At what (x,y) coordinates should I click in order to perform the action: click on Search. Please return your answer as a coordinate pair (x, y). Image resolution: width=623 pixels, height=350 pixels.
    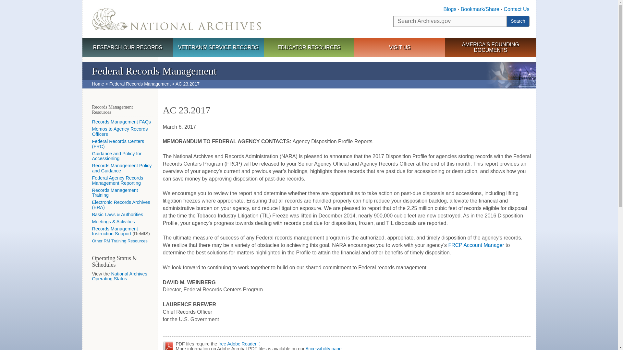
    Looking at the image, I should click on (518, 21).